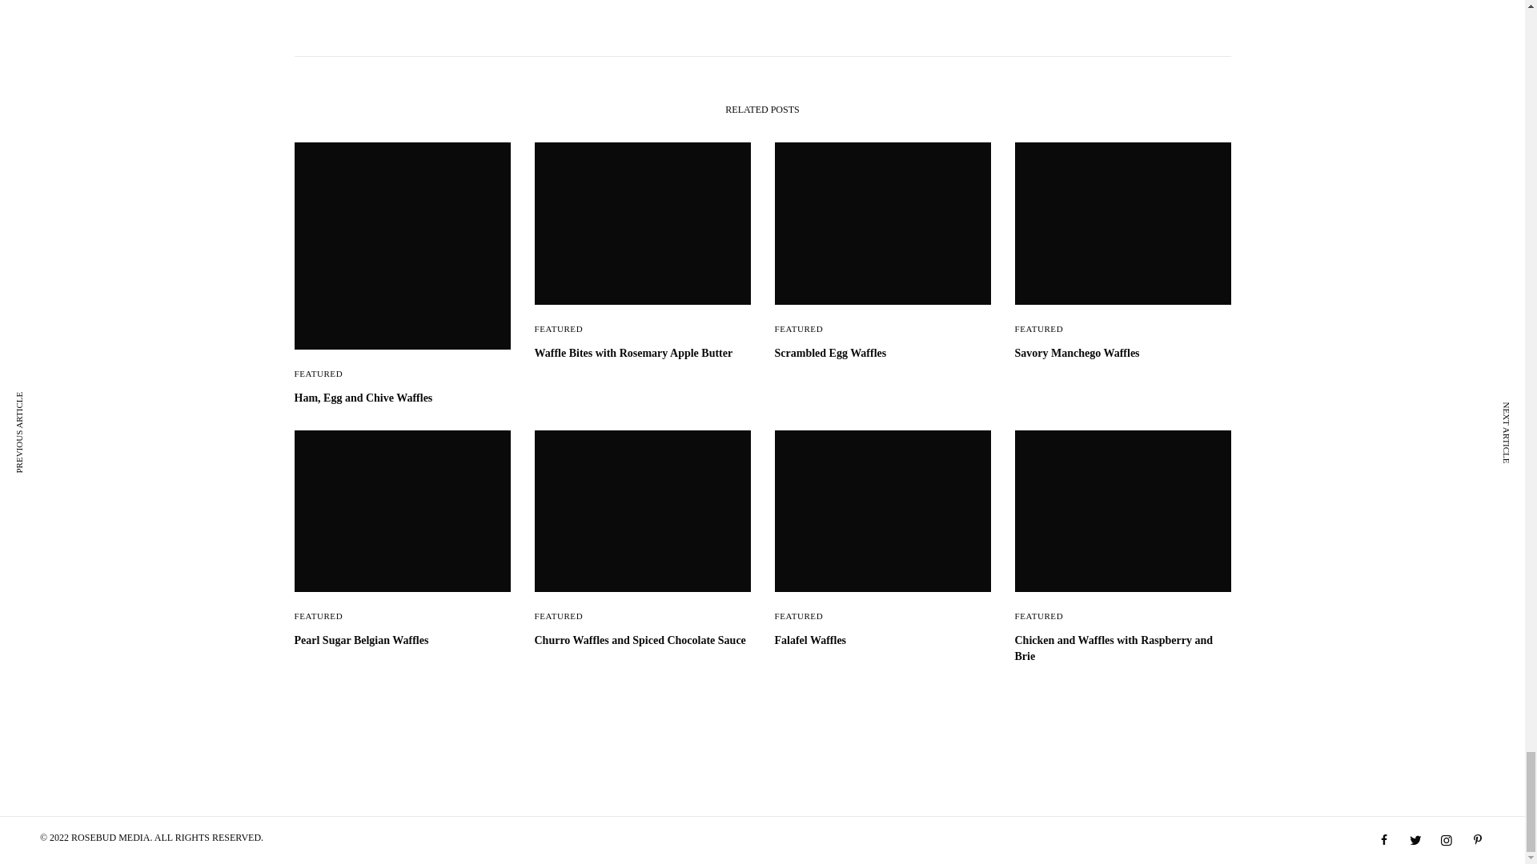 The height and width of the screenshot is (864, 1537). What do you see at coordinates (643, 354) in the screenshot?
I see `Waffle Bites with Rosemary Apple Butter` at bounding box center [643, 354].